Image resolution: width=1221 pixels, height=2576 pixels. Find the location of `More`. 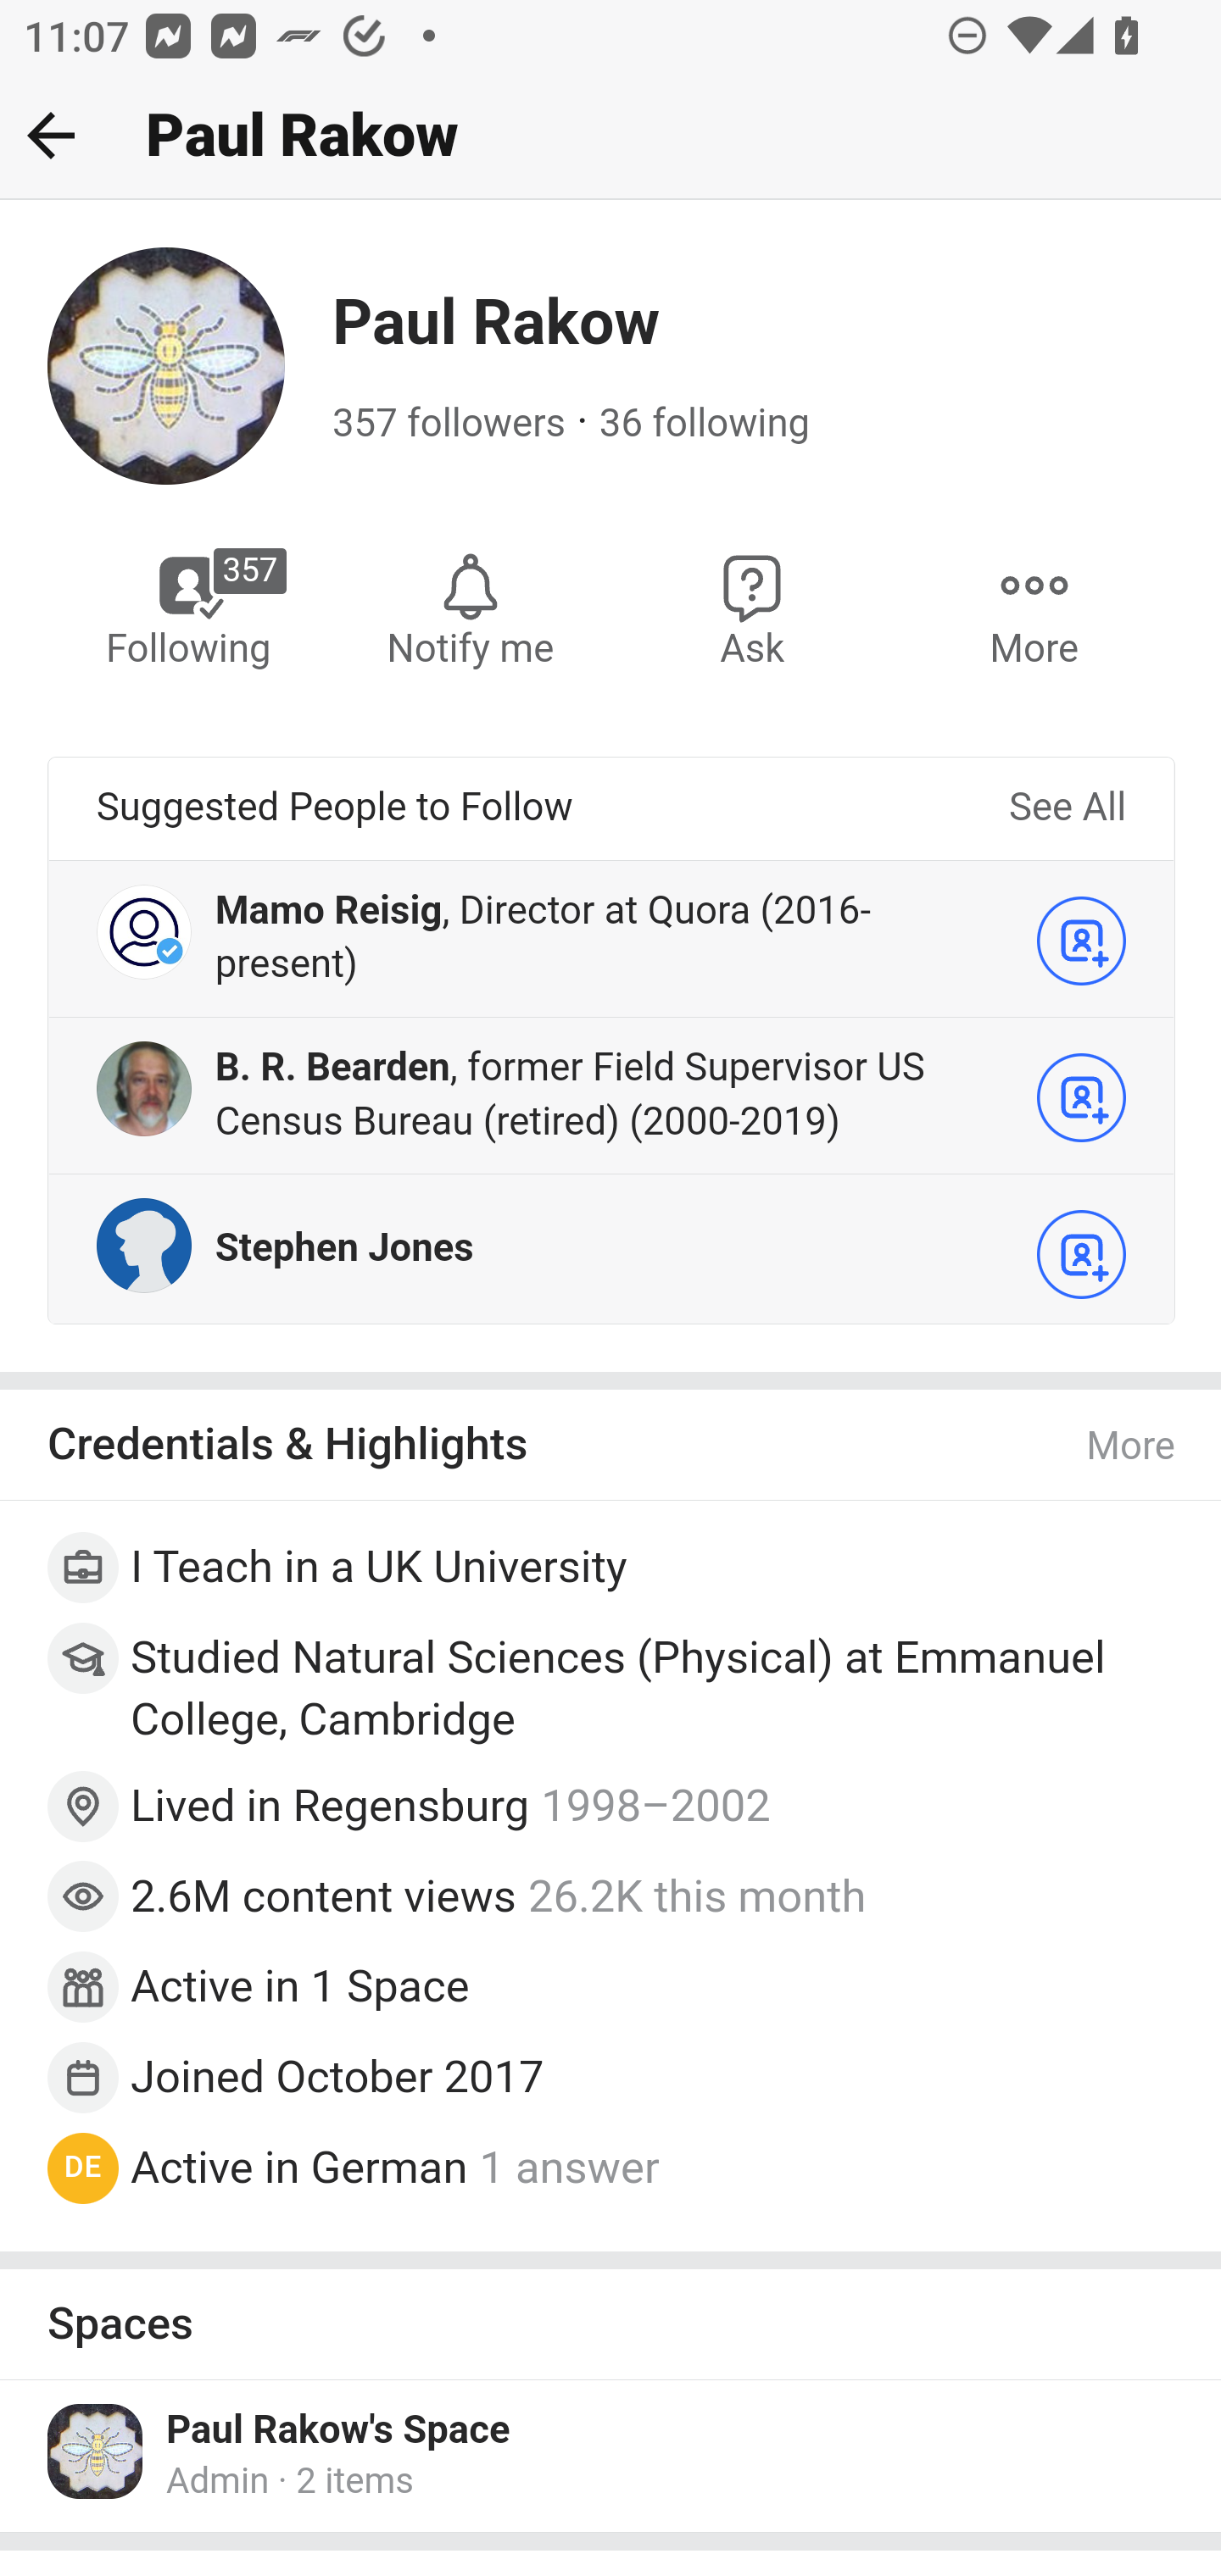

More is located at coordinates (1034, 608).